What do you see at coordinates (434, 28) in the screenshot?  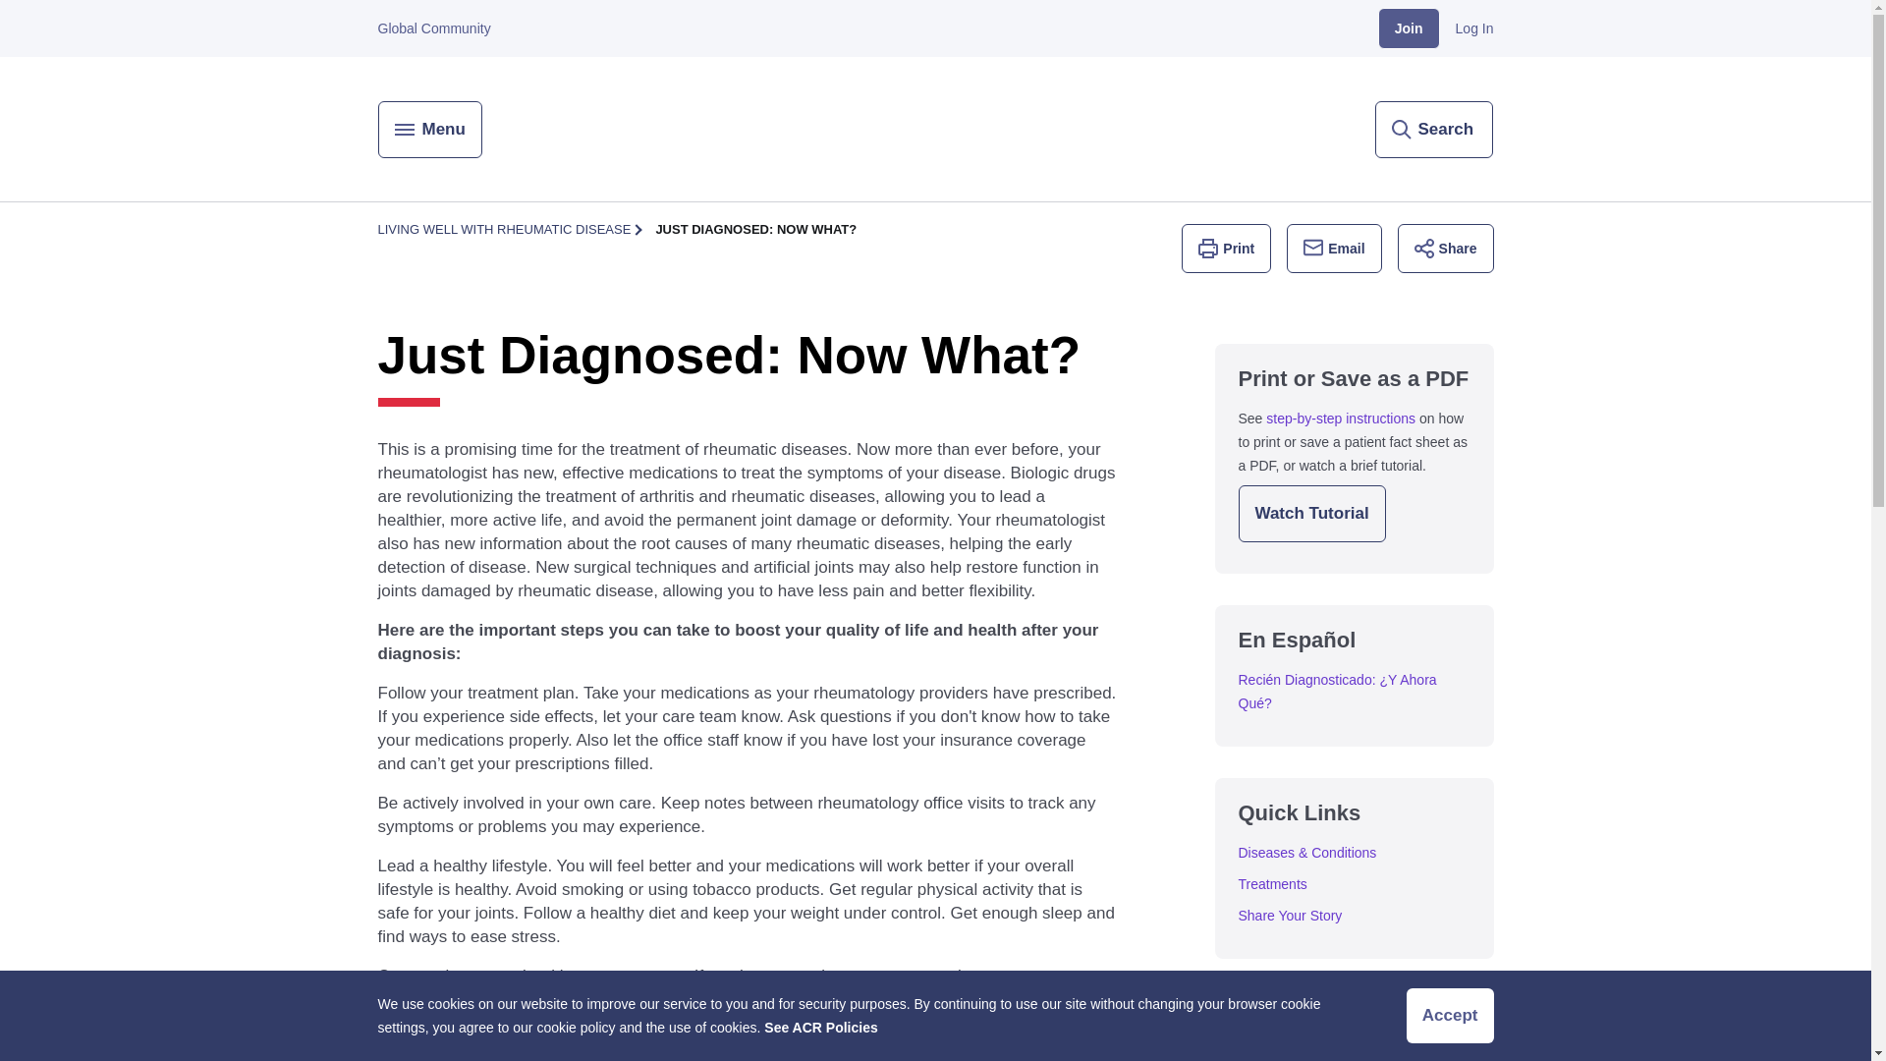 I see `Global Community` at bounding box center [434, 28].